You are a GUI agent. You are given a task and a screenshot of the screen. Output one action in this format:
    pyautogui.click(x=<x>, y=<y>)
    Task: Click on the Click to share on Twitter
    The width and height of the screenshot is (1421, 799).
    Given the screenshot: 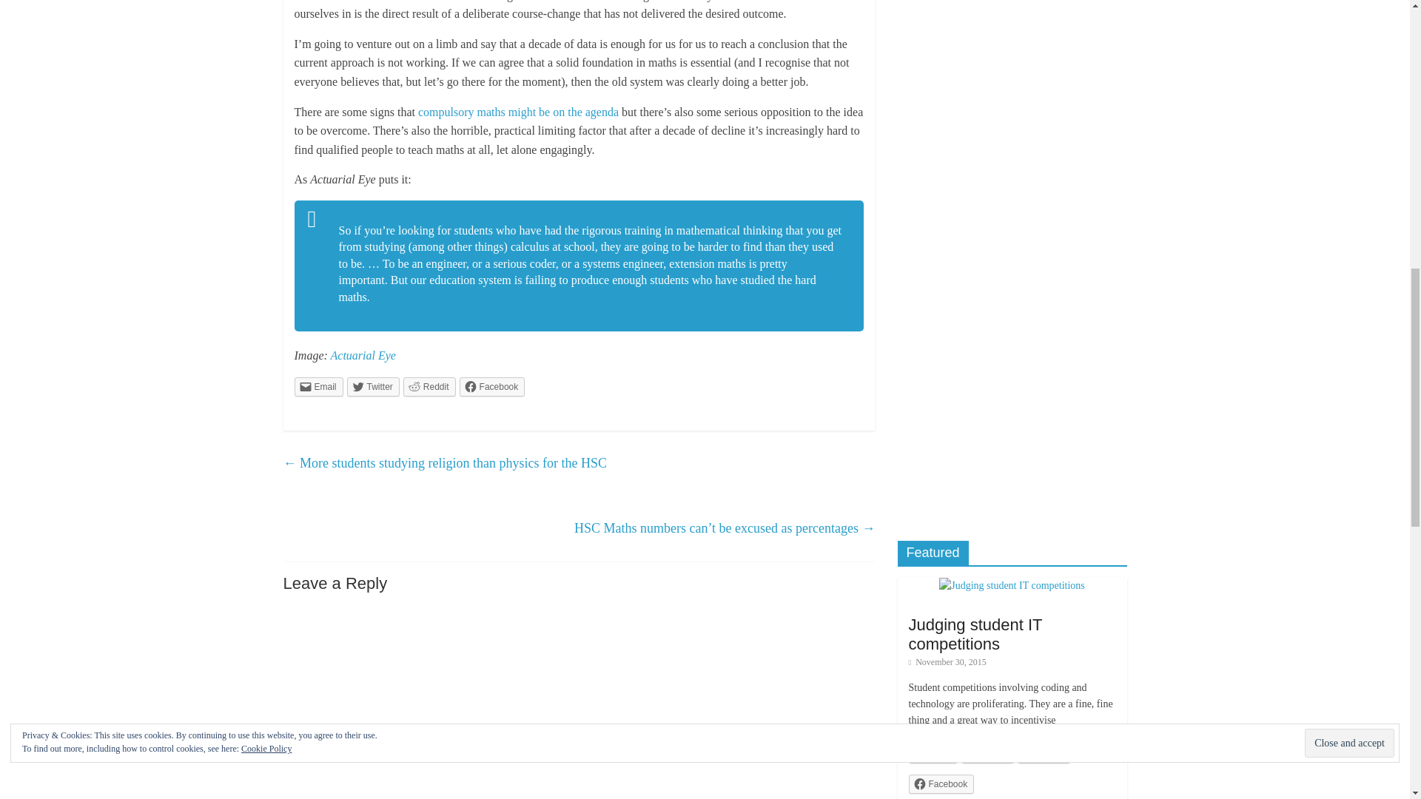 What is the action you would take?
    pyautogui.click(x=373, y=386)
    